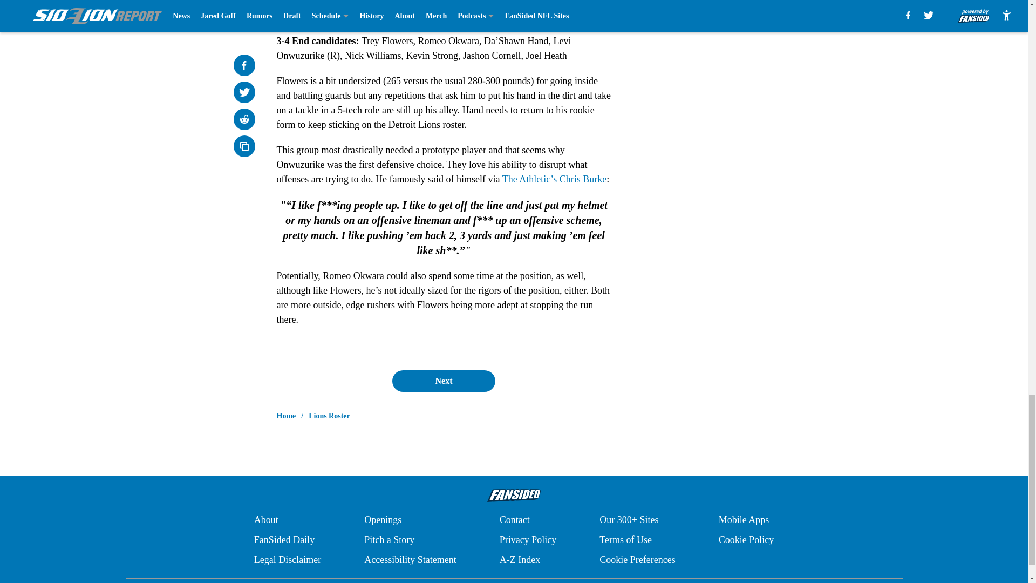 The image size is (1036, 583). What do you see at coordinates (390, 540) in the screenshot?
I see `Pitch a Story` at bounding box center [390, 540].